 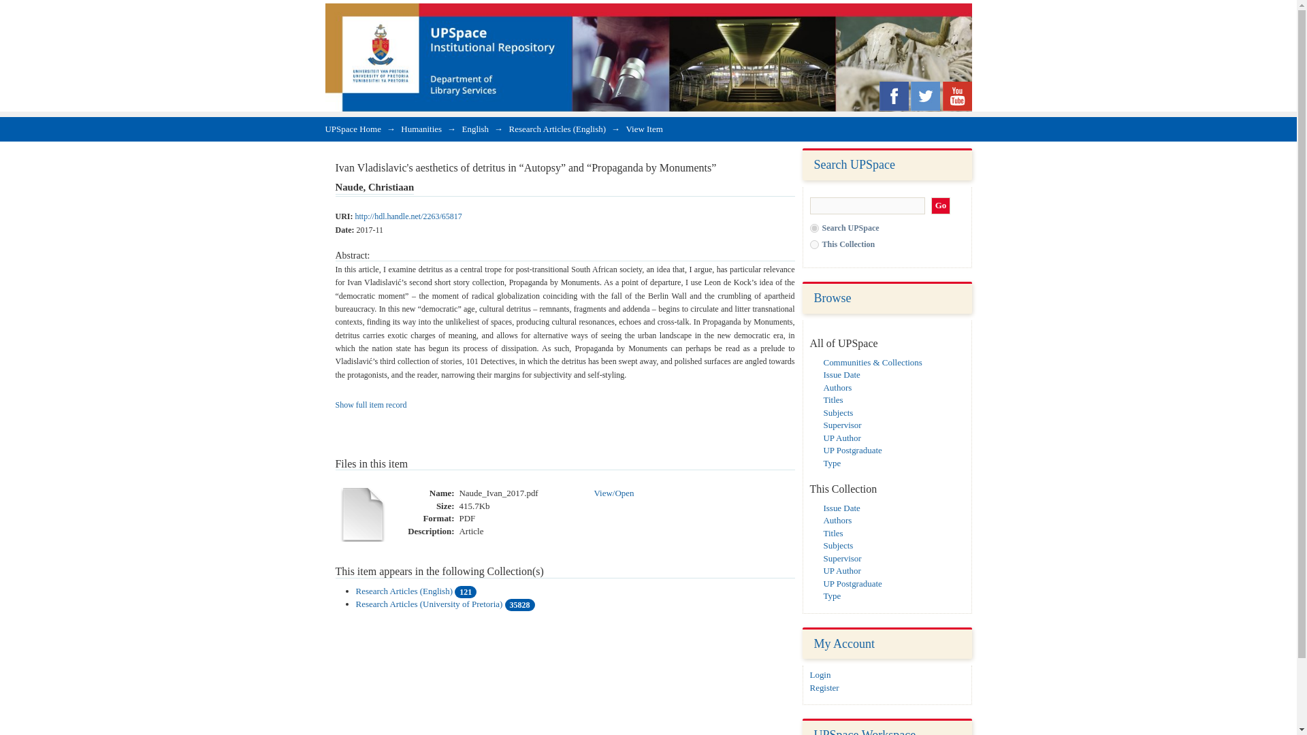 I want to click on Titles, so click(x=833, y=399).